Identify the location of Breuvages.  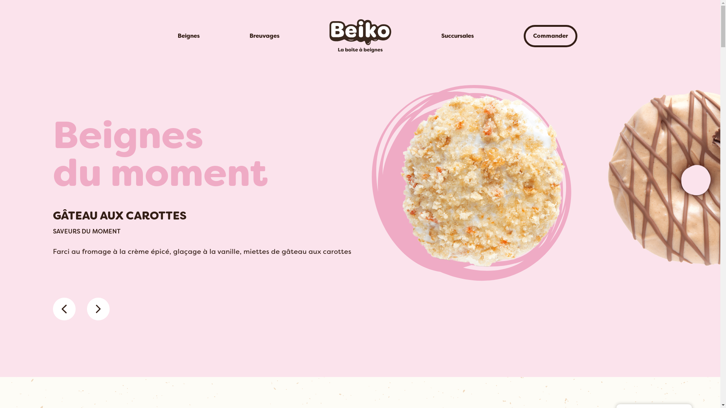
(264, 36).